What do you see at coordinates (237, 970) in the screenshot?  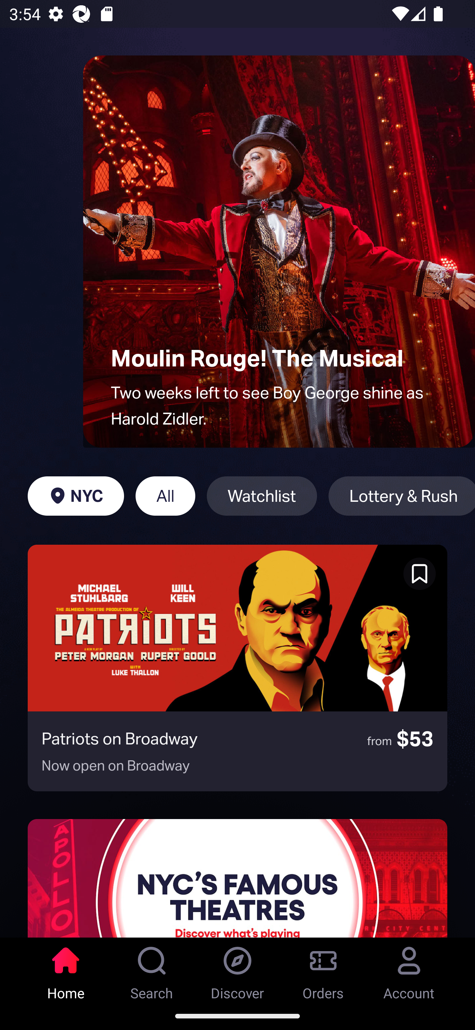 I see `Discover` at bounding box center [237, 970].